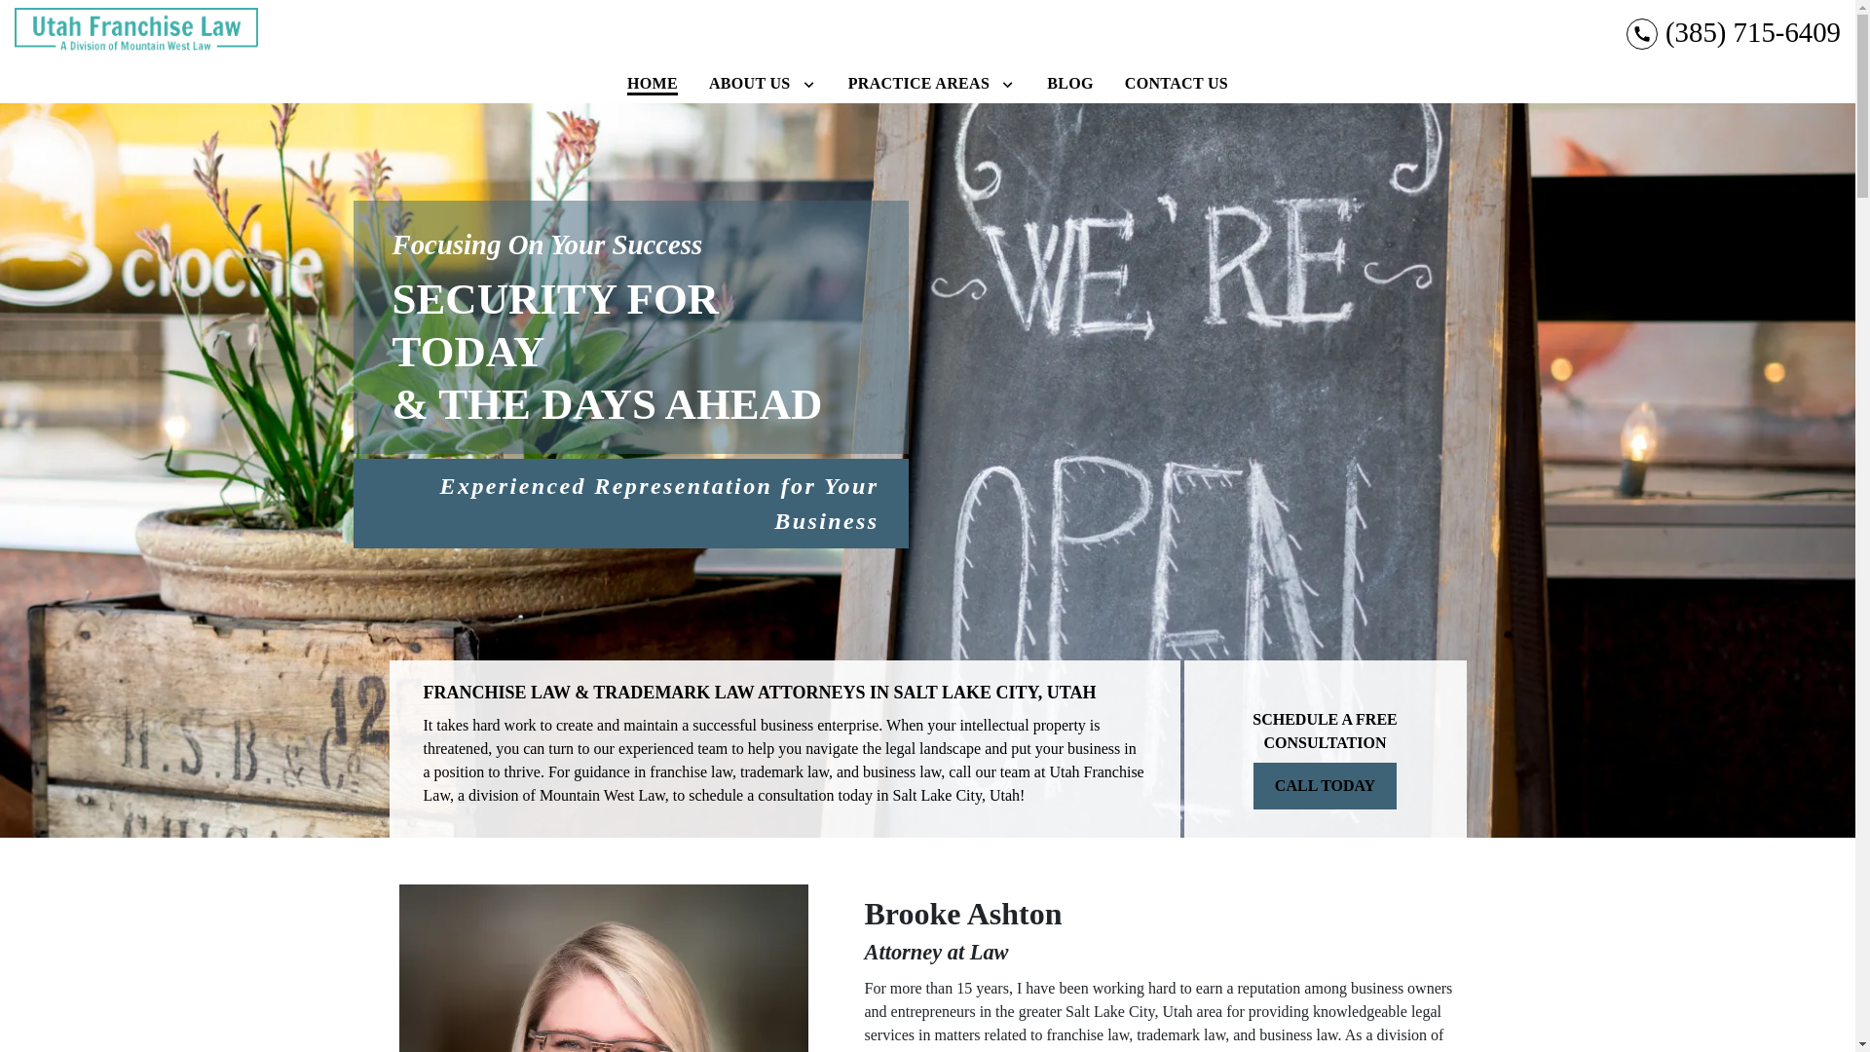  What do you see at coordinates (653, 83) in the screenshot?
I see `HOME` at bounding box center [653, 83].